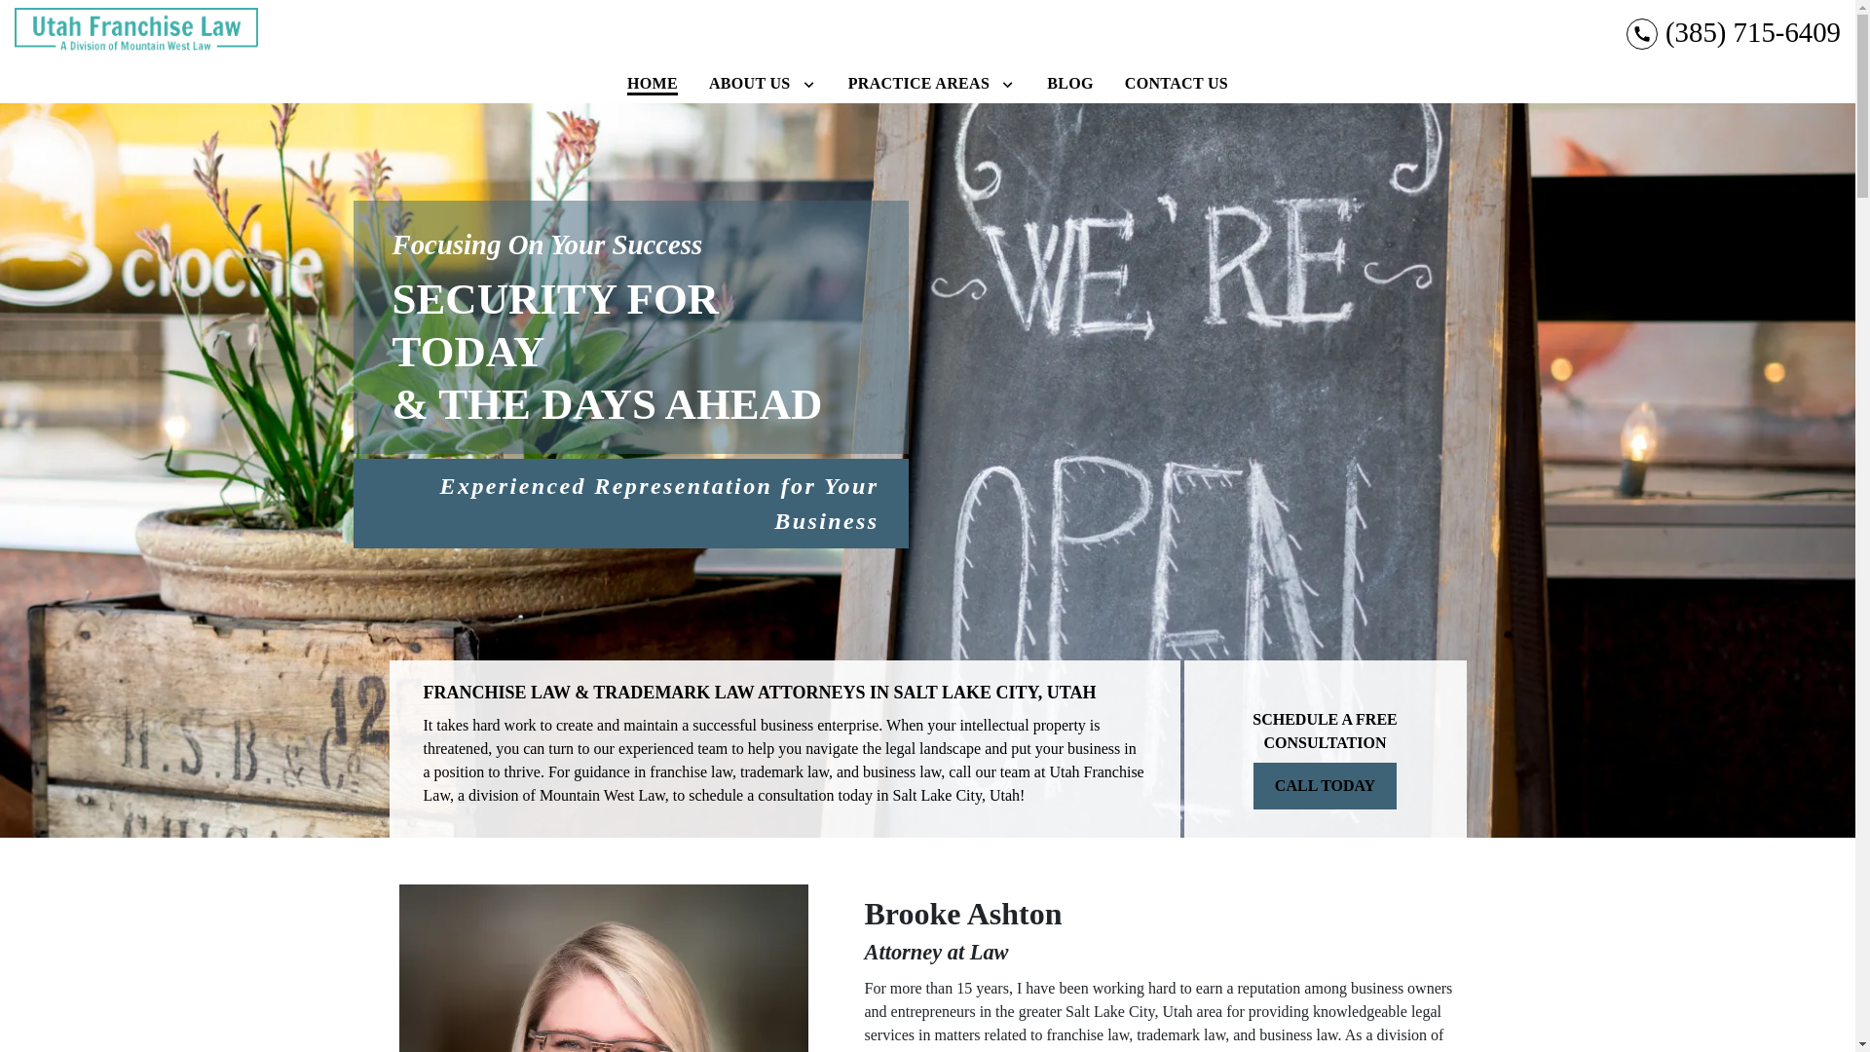  What do you see at coordinates (653, 83) in the screenshot?
I see `HOME` at bounding box center [653, 83].